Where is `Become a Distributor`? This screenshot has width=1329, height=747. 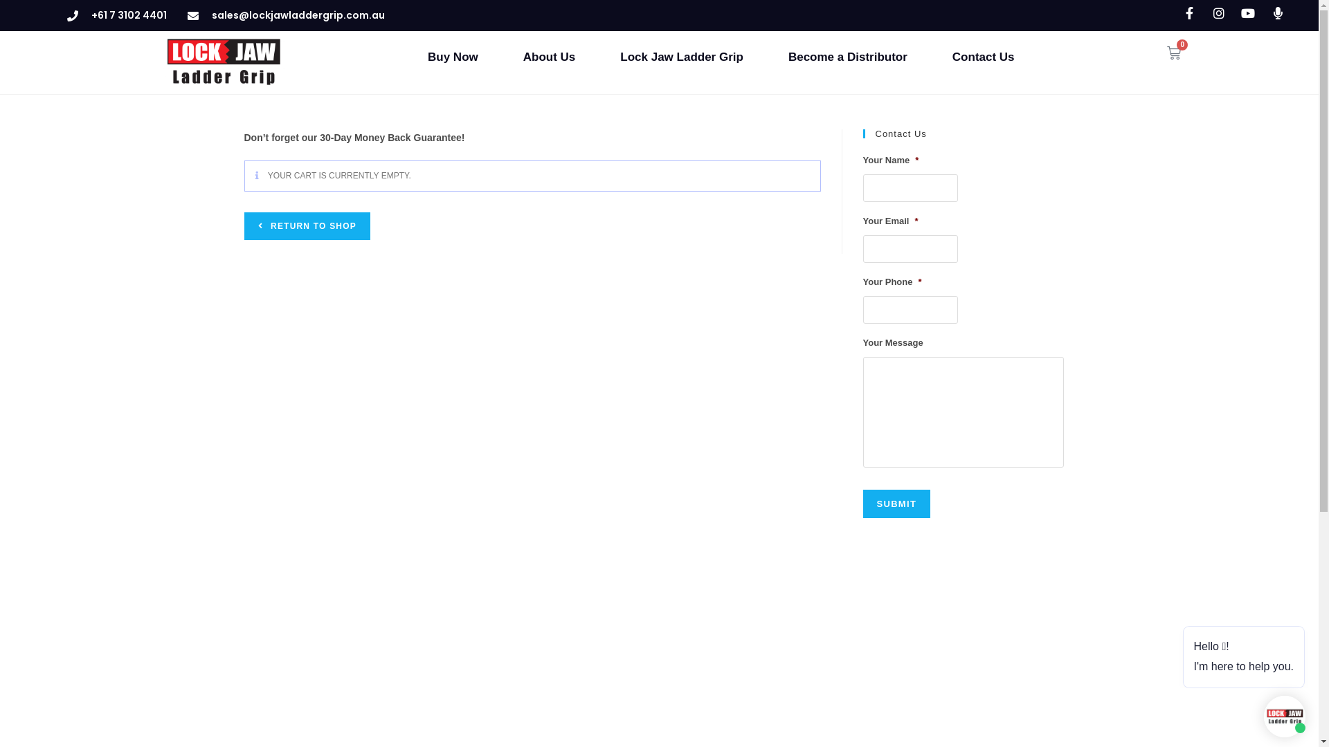
Become a Distributor is located at coordinates (848, 57).